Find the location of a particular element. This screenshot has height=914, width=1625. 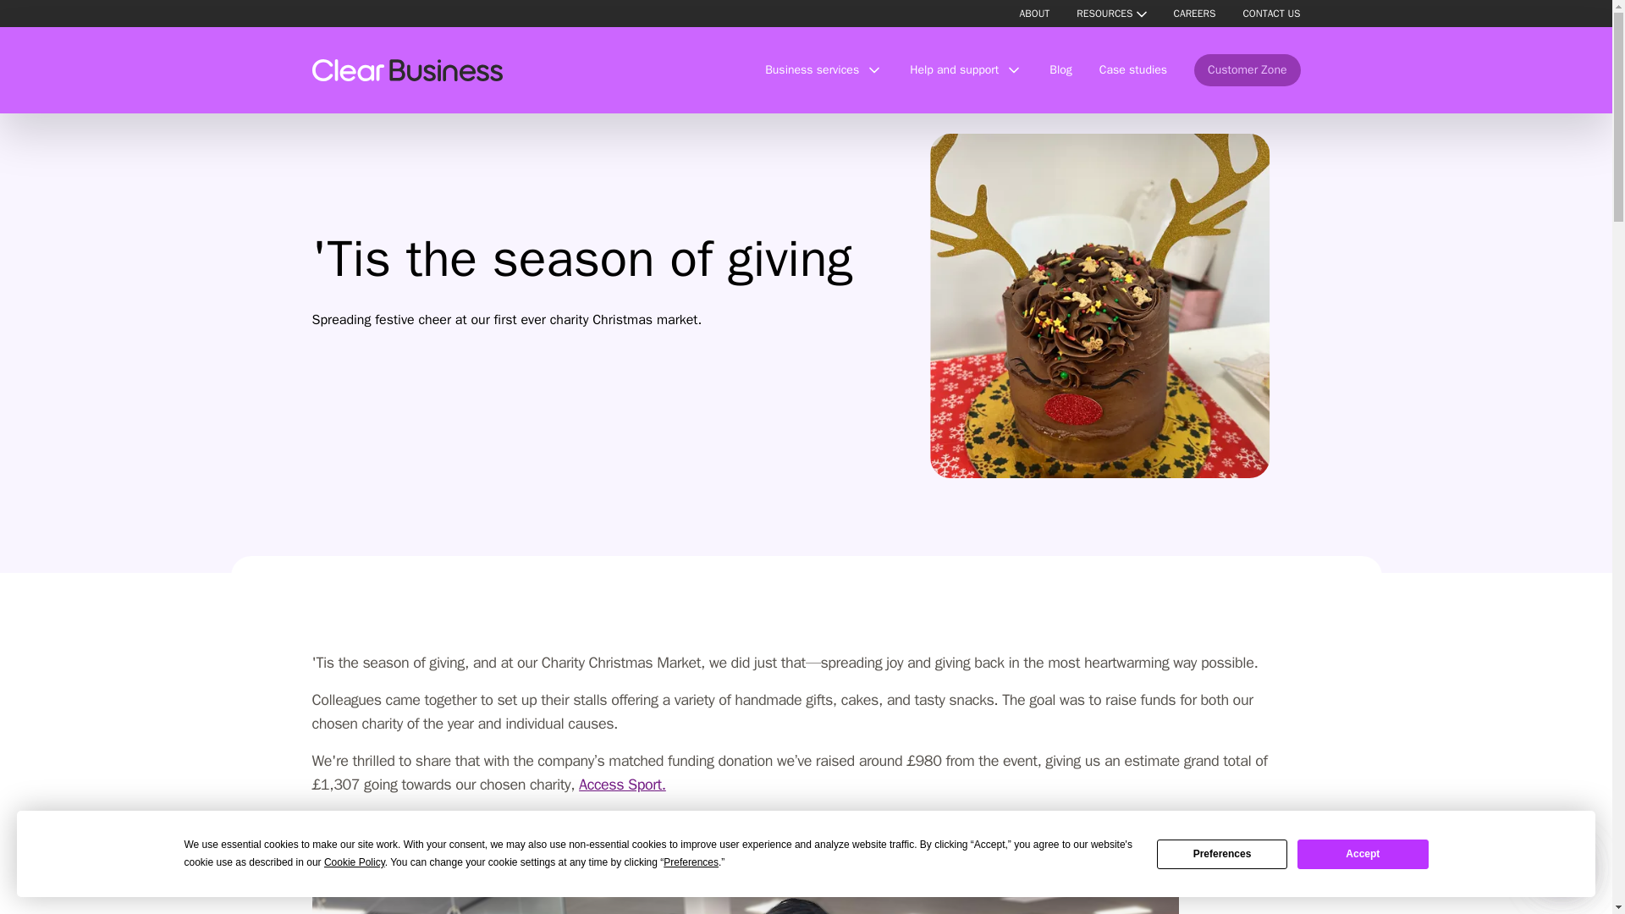

Case studies is located at coordinates (1132, 69).